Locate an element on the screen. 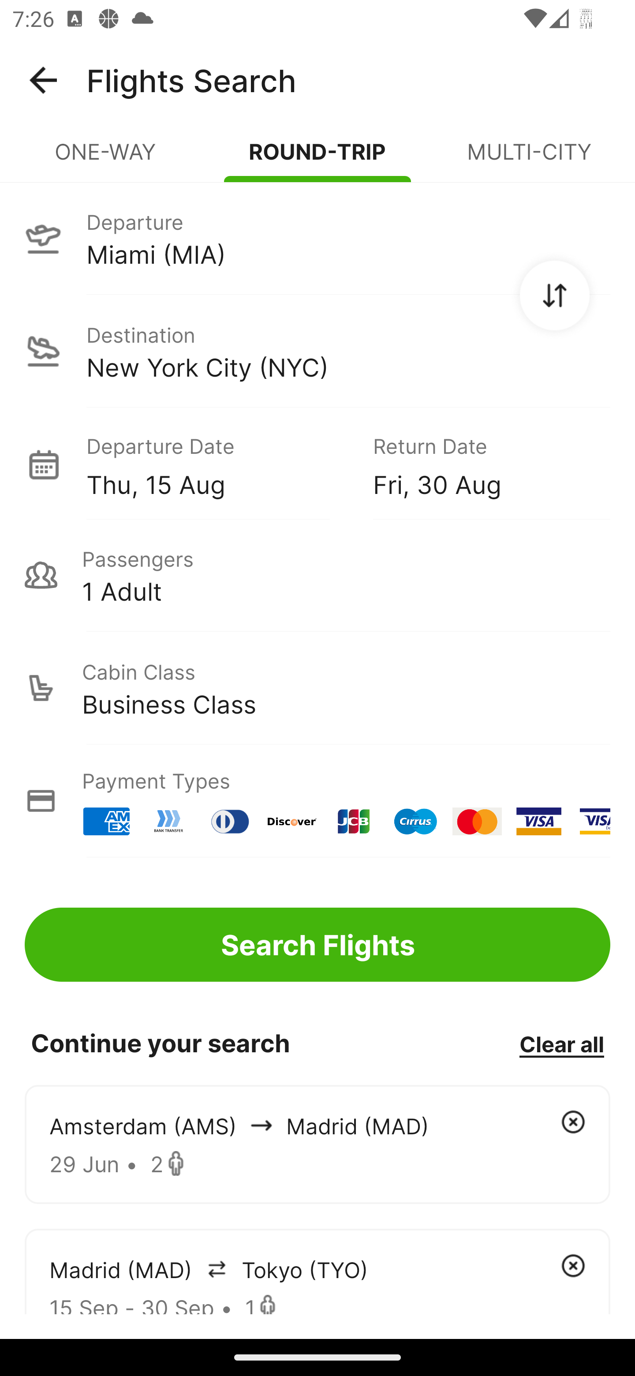 The width and height of the screenshot is (635, 1376). Return Date Fri, 30 Aug is located at coordinates (479, 464).